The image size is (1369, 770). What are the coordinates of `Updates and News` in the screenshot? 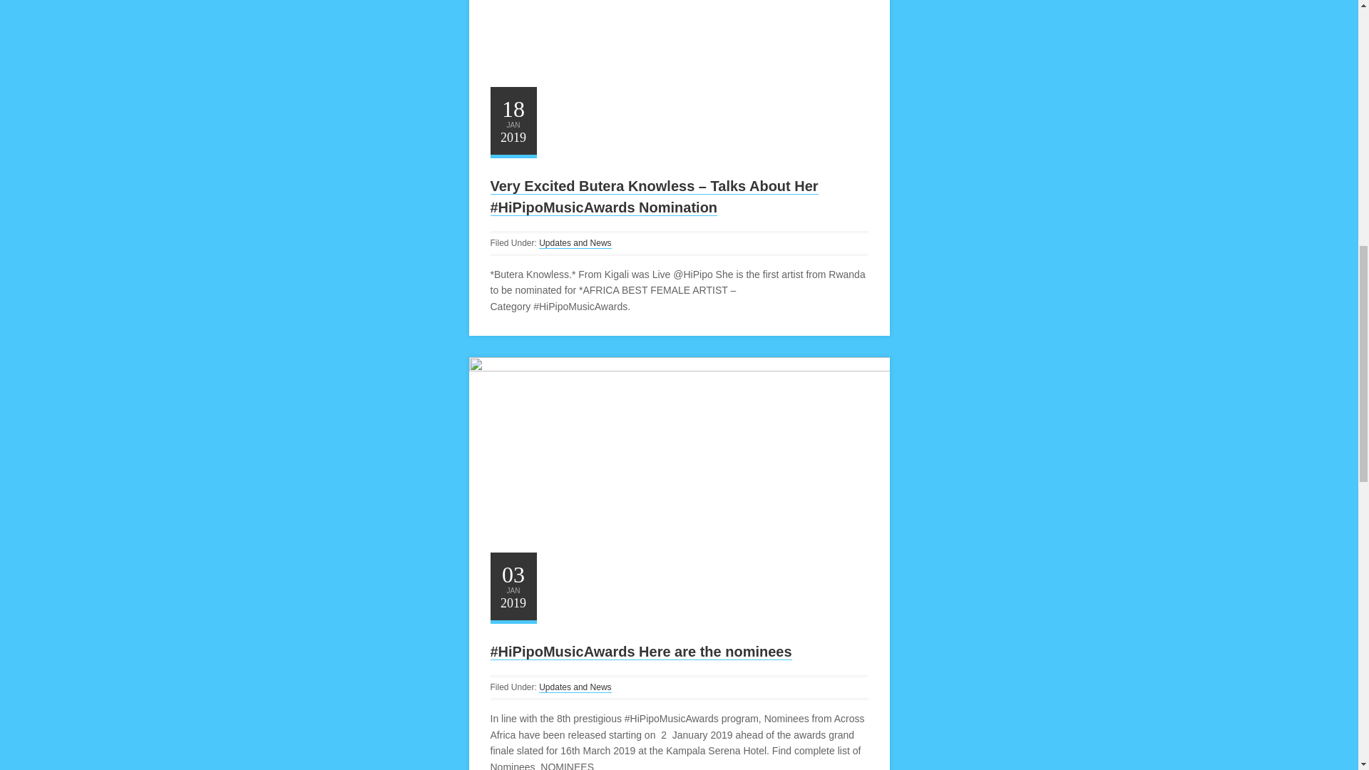 It's located at (575, 242).